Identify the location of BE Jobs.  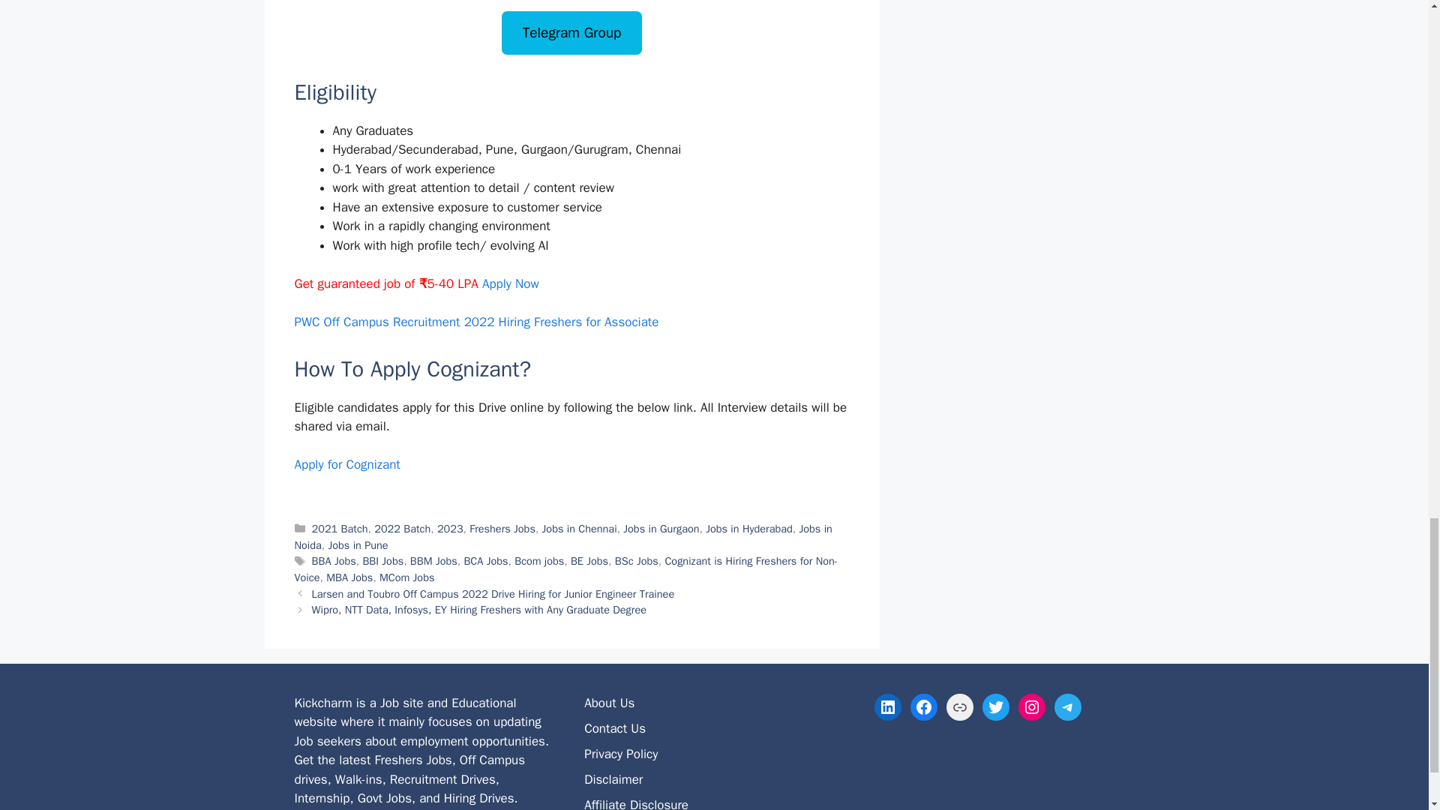
(589, 561).